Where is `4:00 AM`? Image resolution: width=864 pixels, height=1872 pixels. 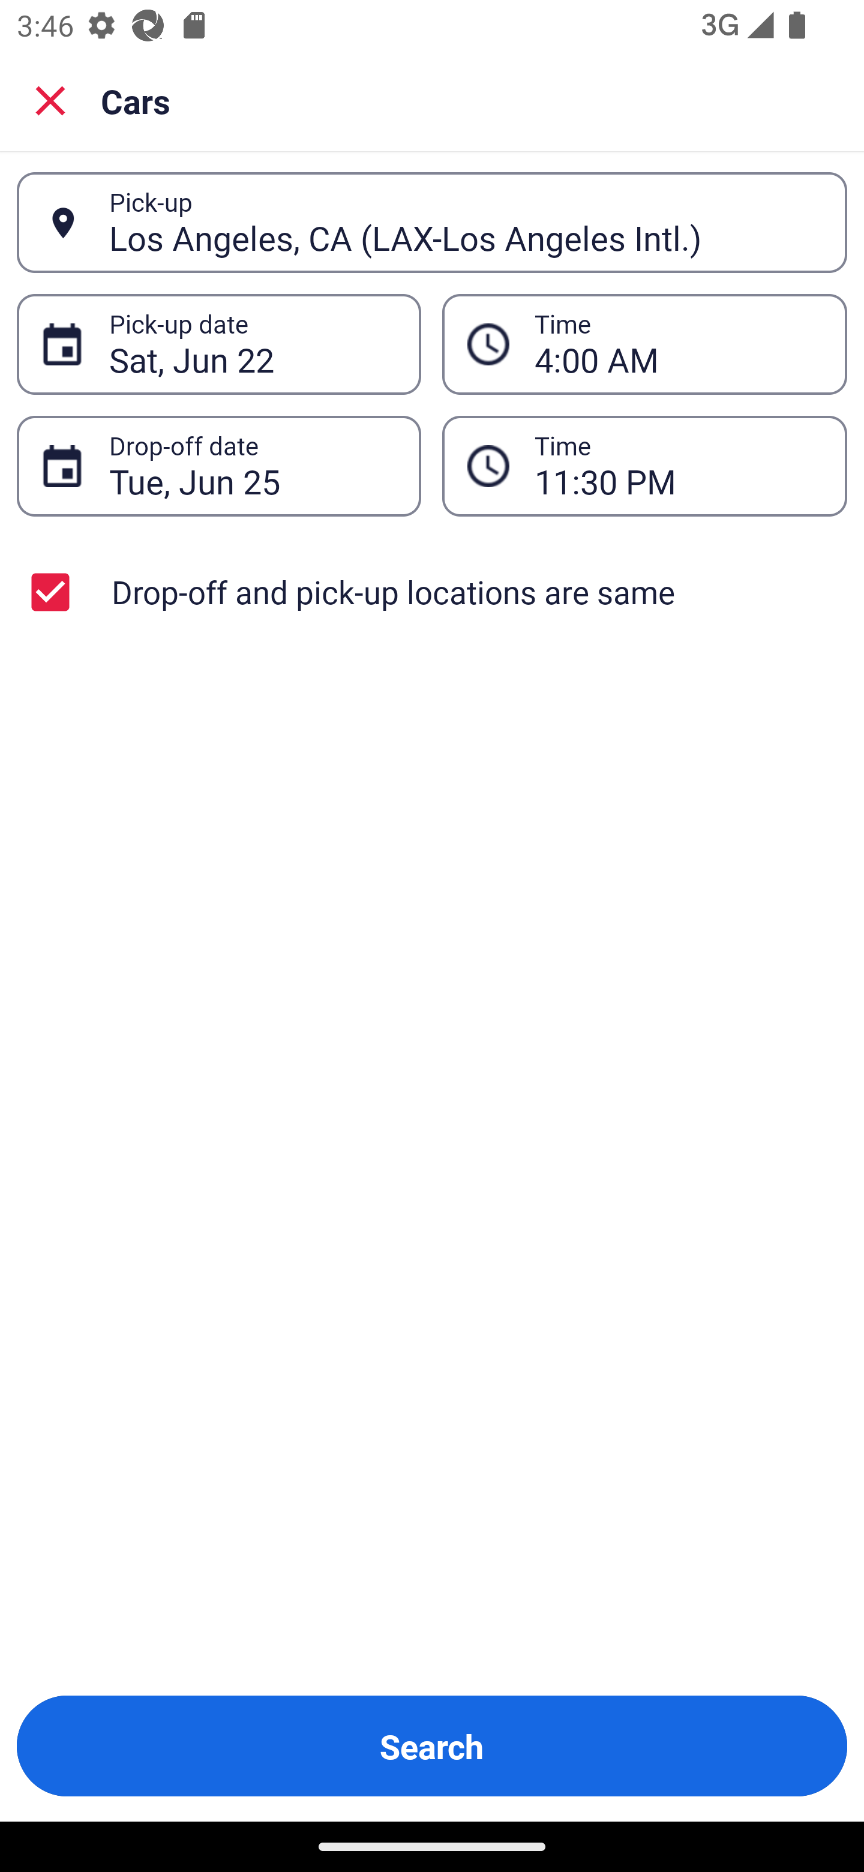 4:00 AM is located at coordinates (678, 344).